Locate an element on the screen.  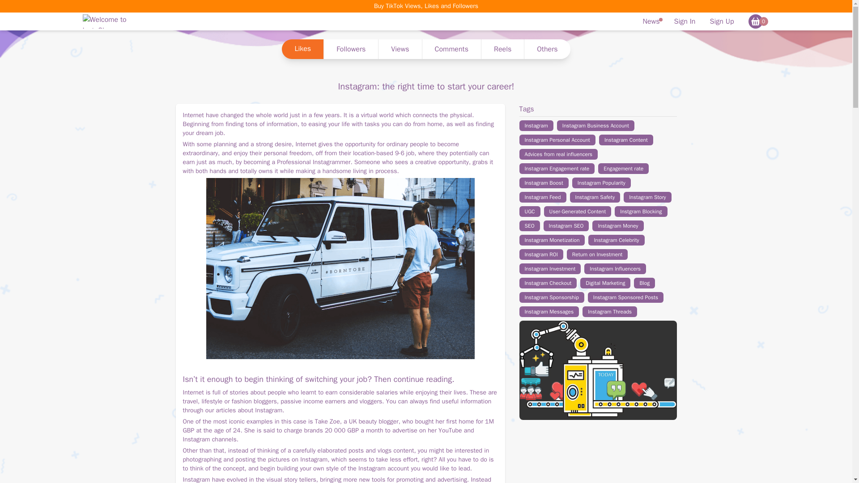
Sign In is located at coordinates (685, 21).